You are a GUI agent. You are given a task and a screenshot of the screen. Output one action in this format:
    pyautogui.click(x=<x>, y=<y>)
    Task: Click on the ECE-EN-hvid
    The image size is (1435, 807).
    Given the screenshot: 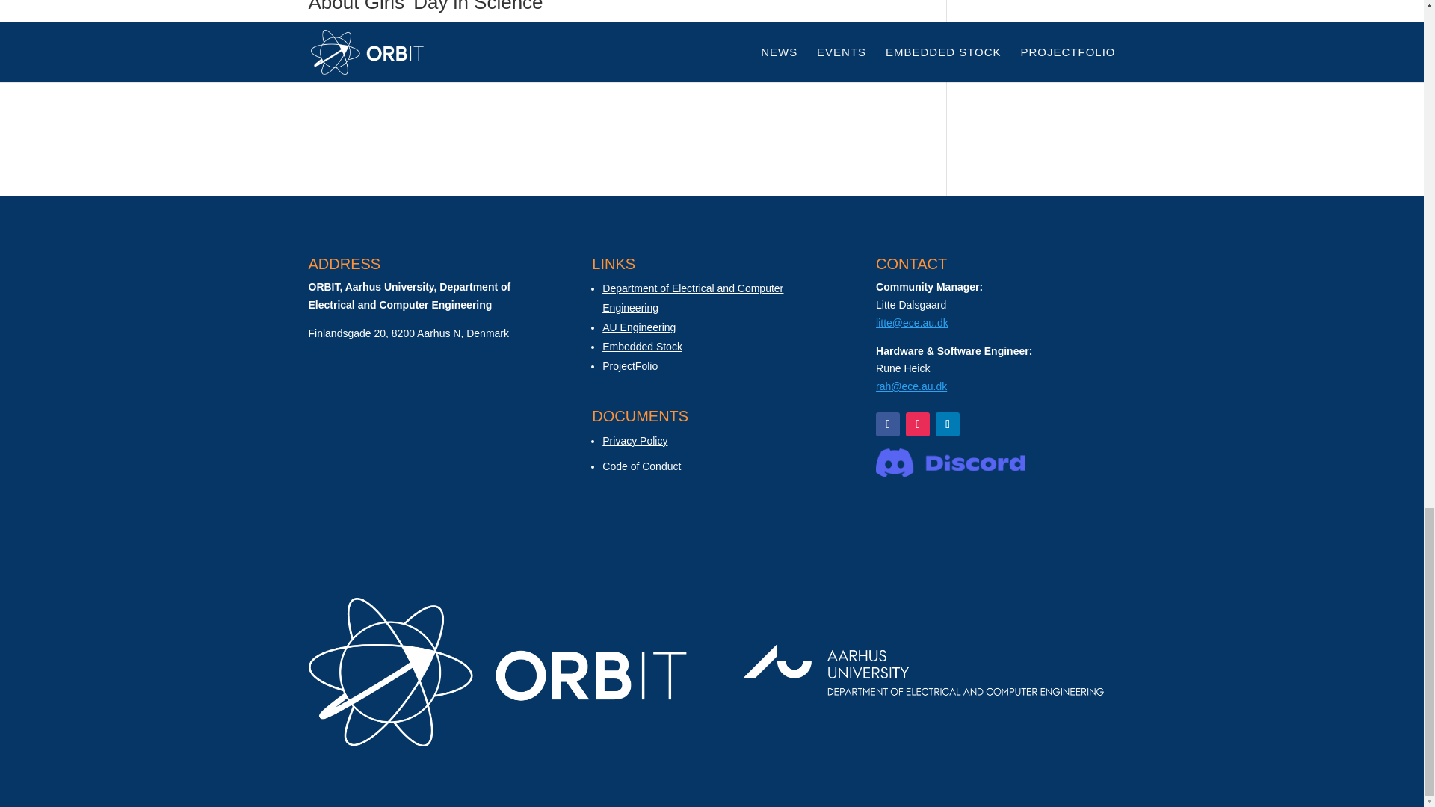 What is the action you would take?
    pyautogui.click(x=924, y=672)
    